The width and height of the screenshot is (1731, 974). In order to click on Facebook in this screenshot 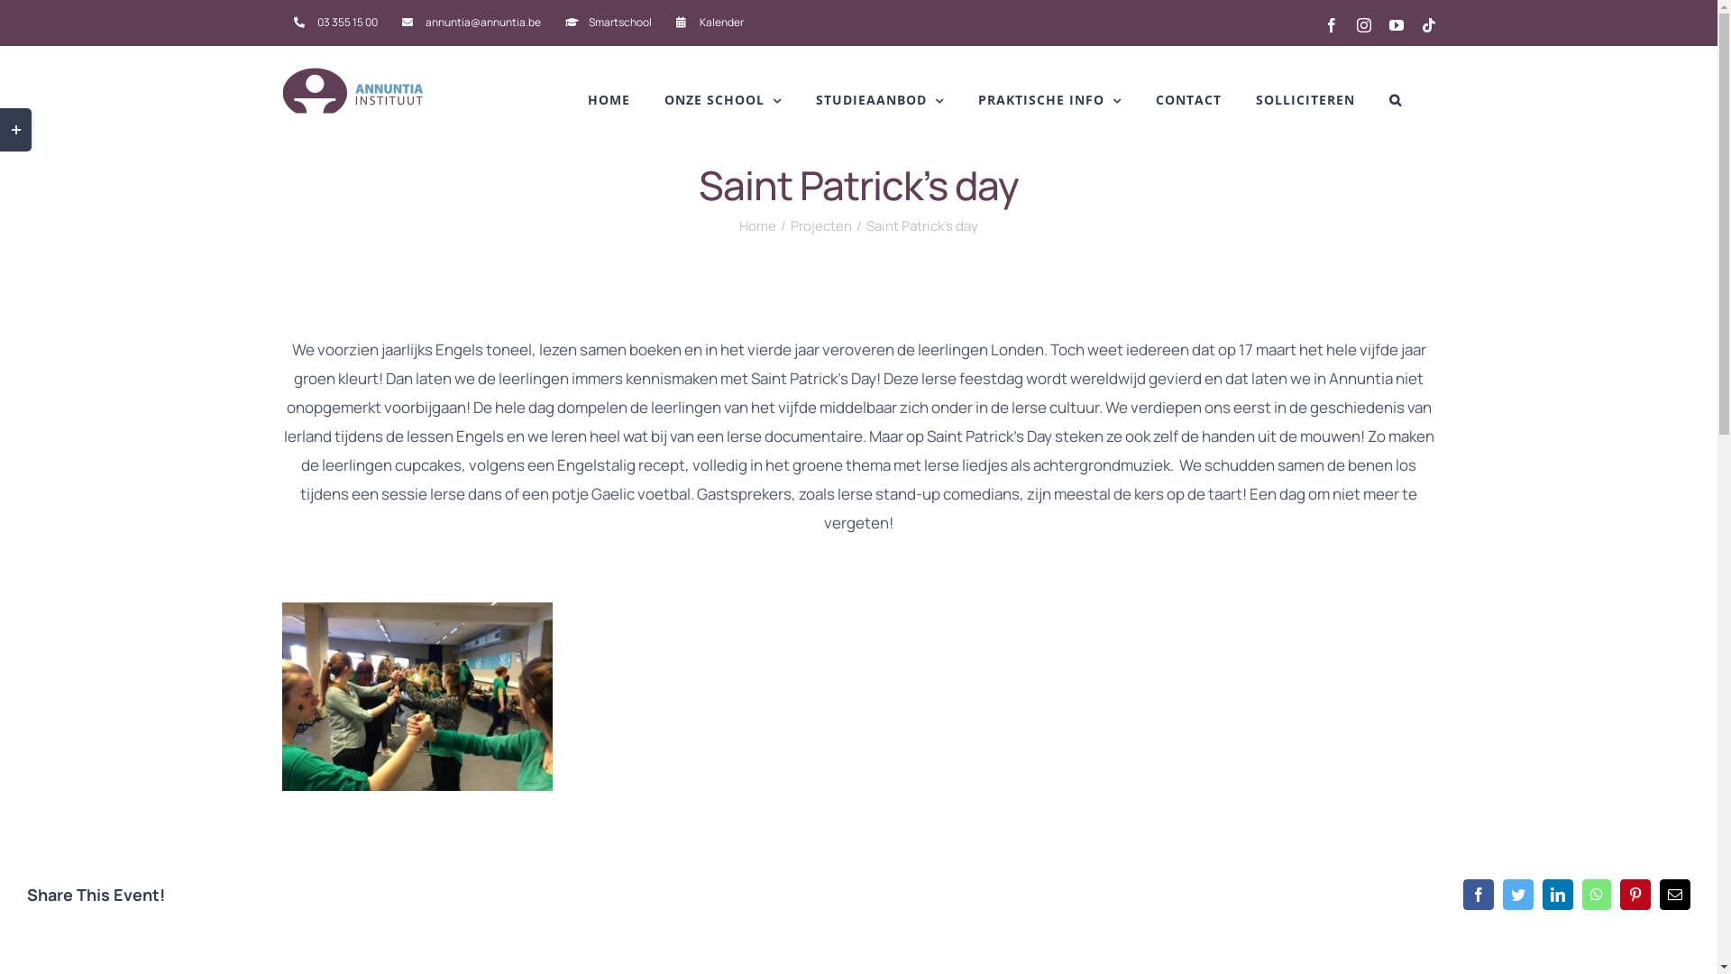, I will do `click(1479, 895)`.